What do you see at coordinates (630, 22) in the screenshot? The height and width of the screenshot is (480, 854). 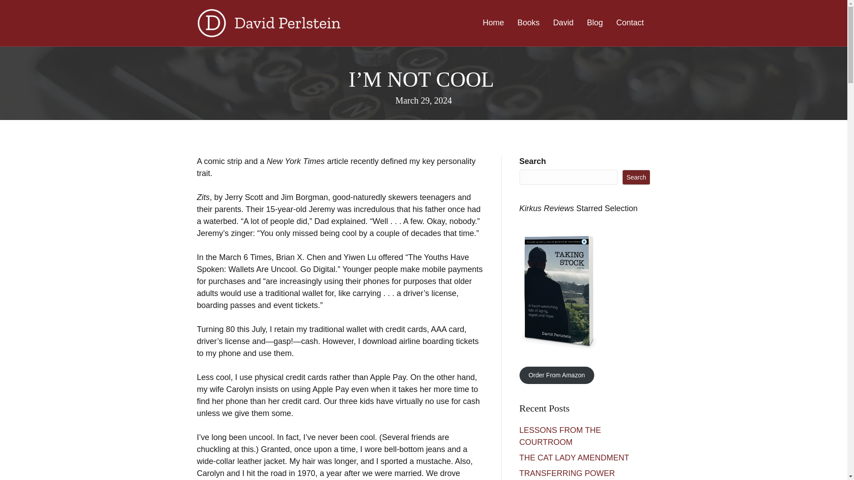 I see `Contact` at bounding box center [630, 22].